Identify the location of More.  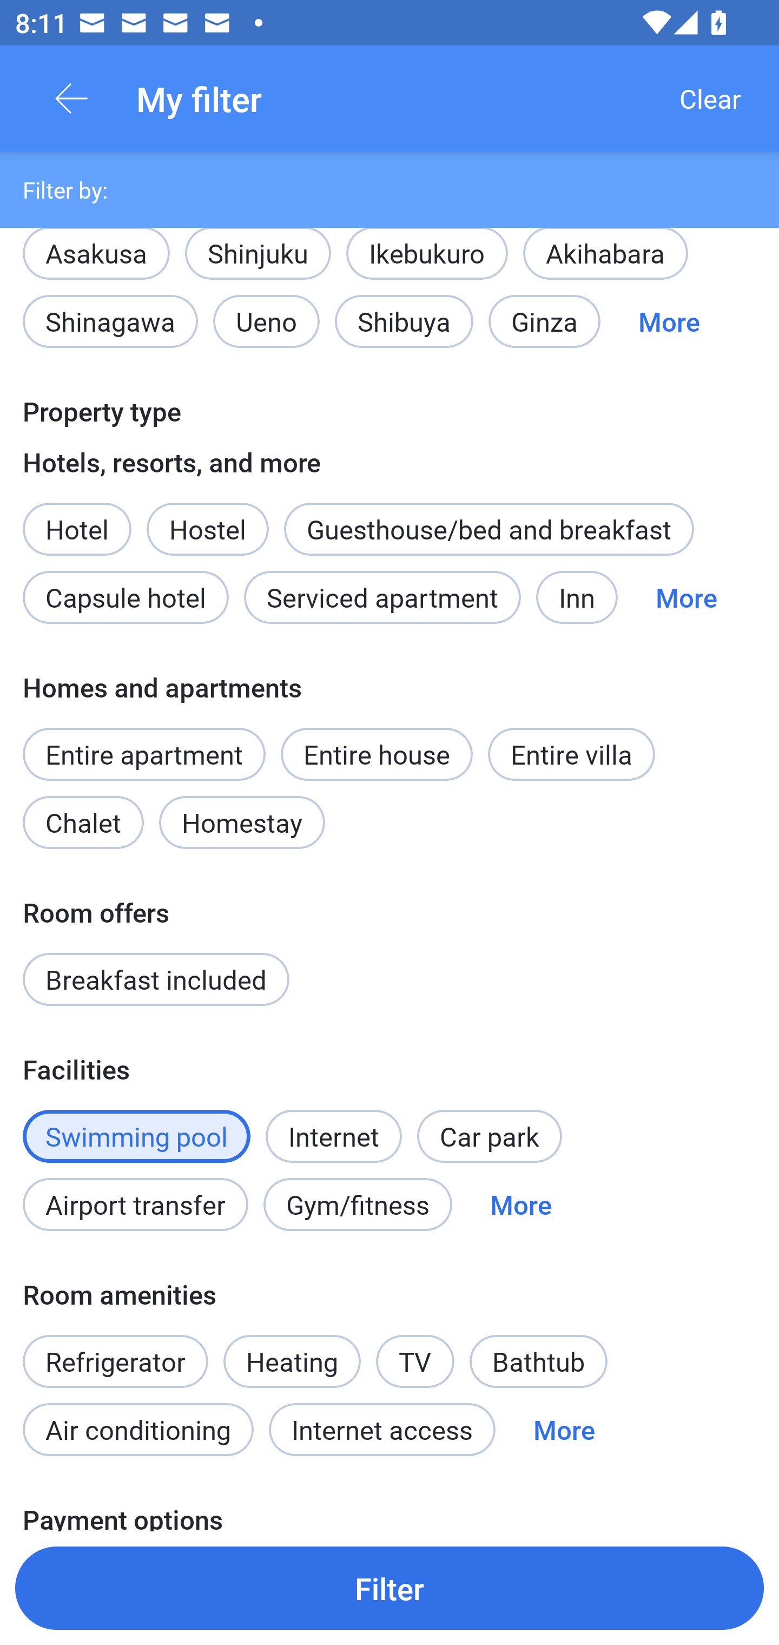
(669, 321).